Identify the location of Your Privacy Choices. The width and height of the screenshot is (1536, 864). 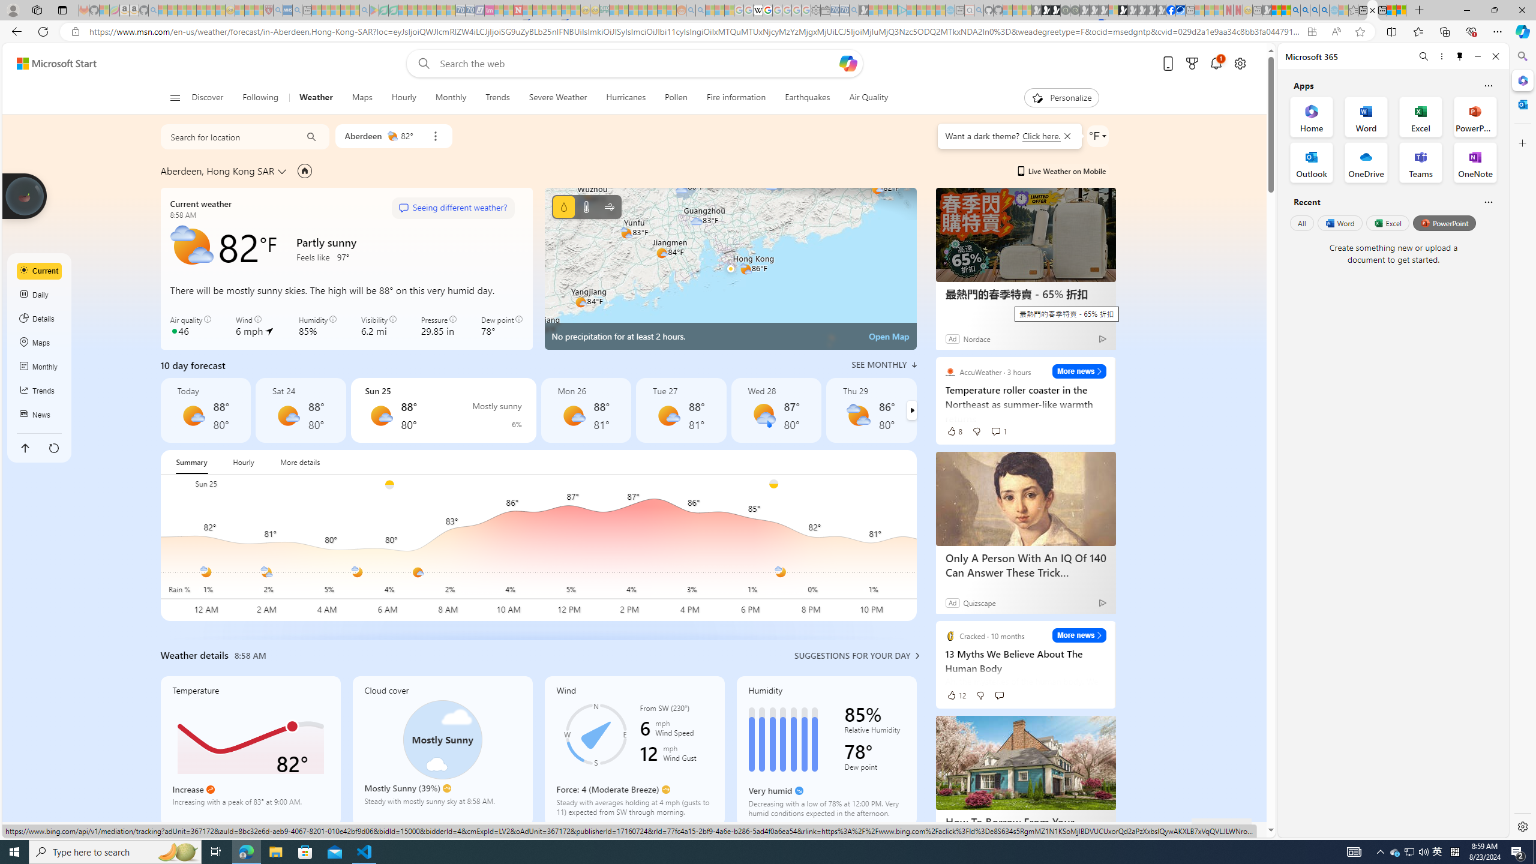
(784, 829).